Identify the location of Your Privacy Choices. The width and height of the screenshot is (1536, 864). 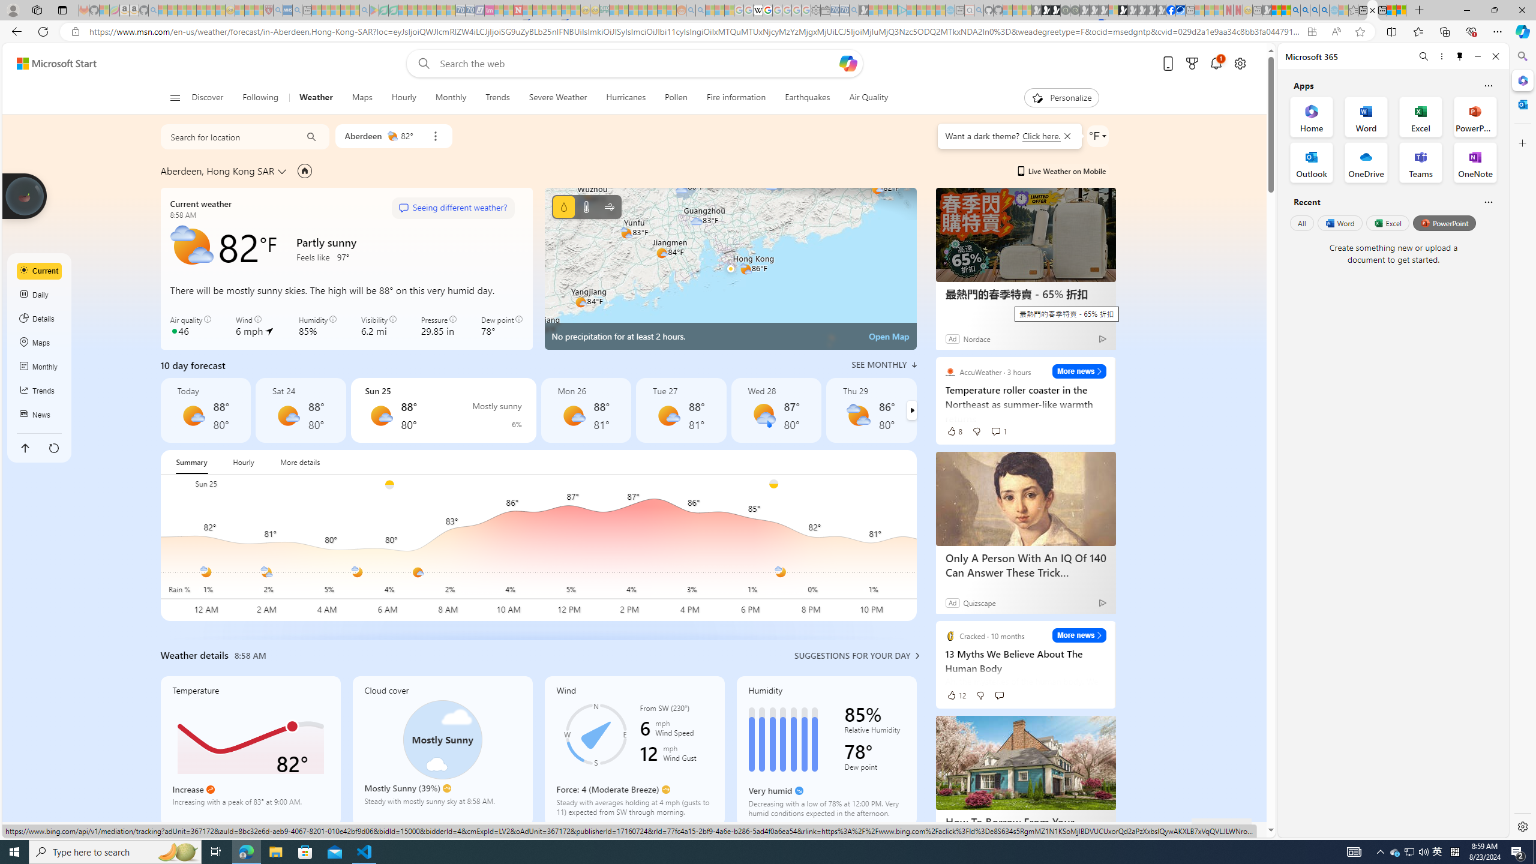
(784, 829).